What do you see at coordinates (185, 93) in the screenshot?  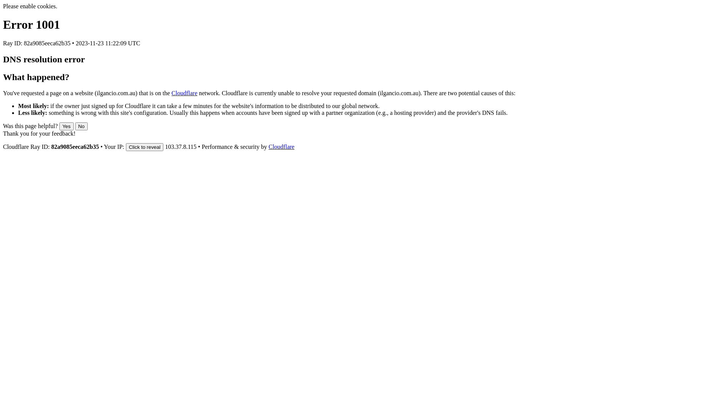 I see `Cloudflare` at bounding box center [185, 93].